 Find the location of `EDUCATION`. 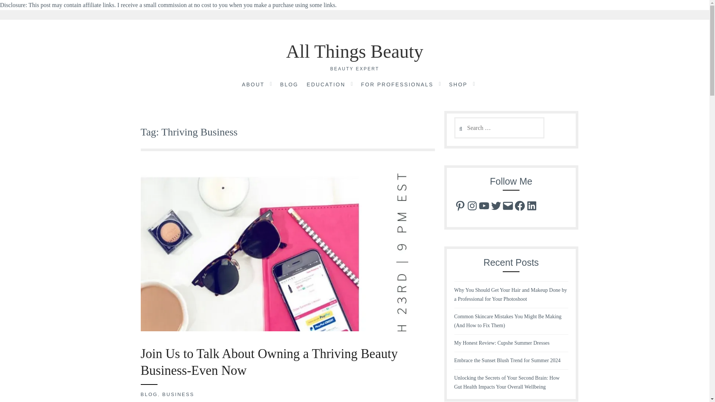

EDUCATION is located at coordinates (326, 85).